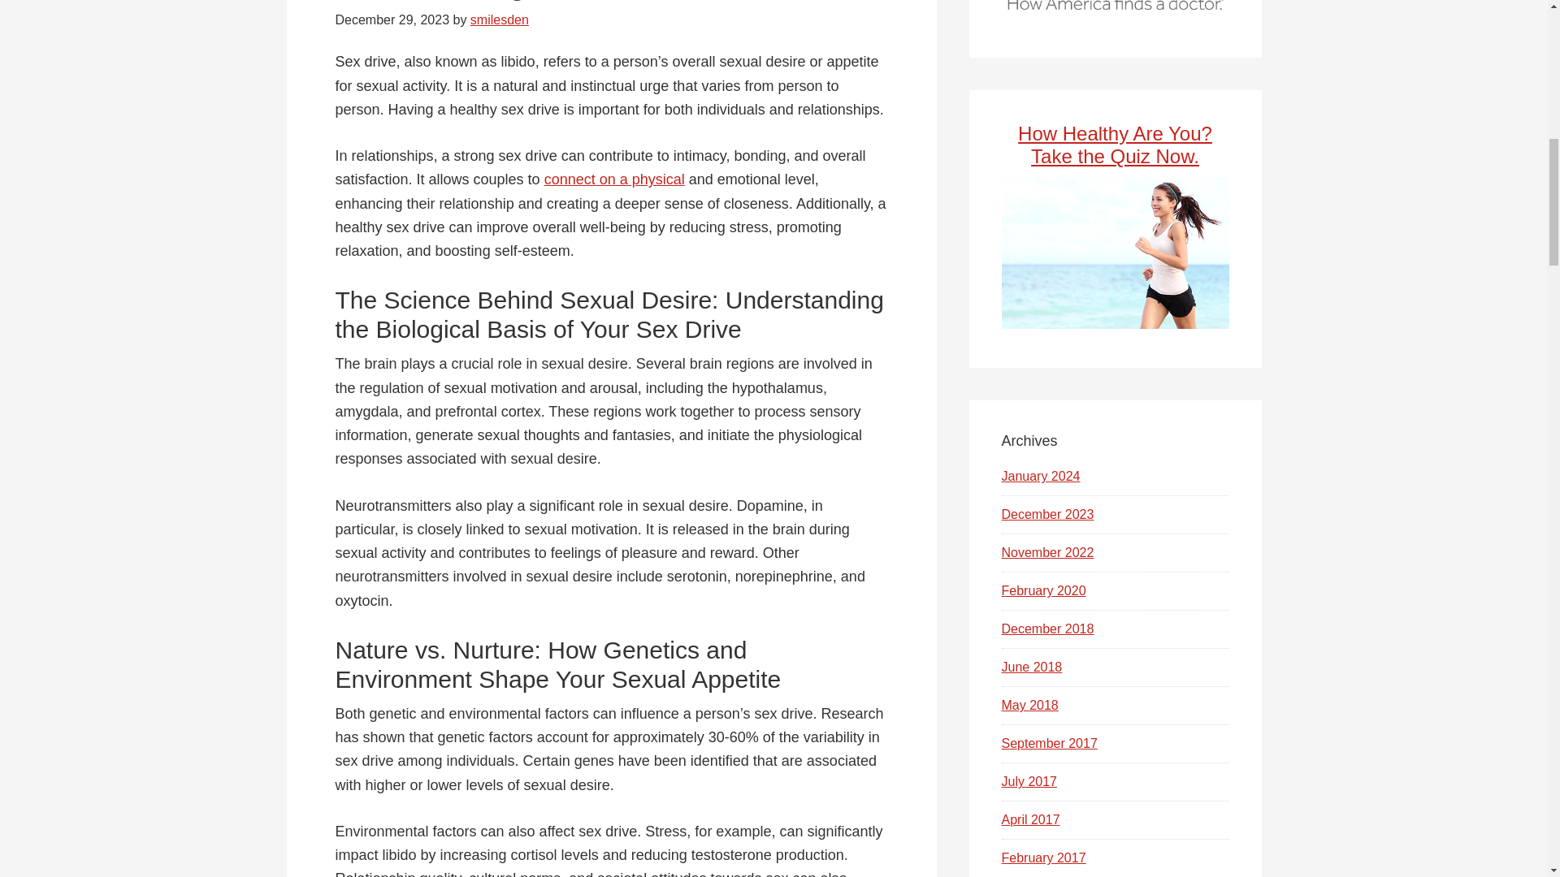  What do you see at coordinates (1115, 145) in the screenshot?
I see `How Healthy Are You? Take the Quiz Now.` at bounding box center [1115, 145].